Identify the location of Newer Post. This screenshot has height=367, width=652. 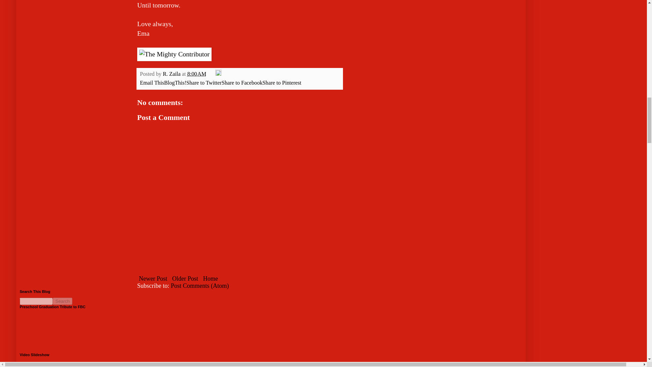
(153, 278).